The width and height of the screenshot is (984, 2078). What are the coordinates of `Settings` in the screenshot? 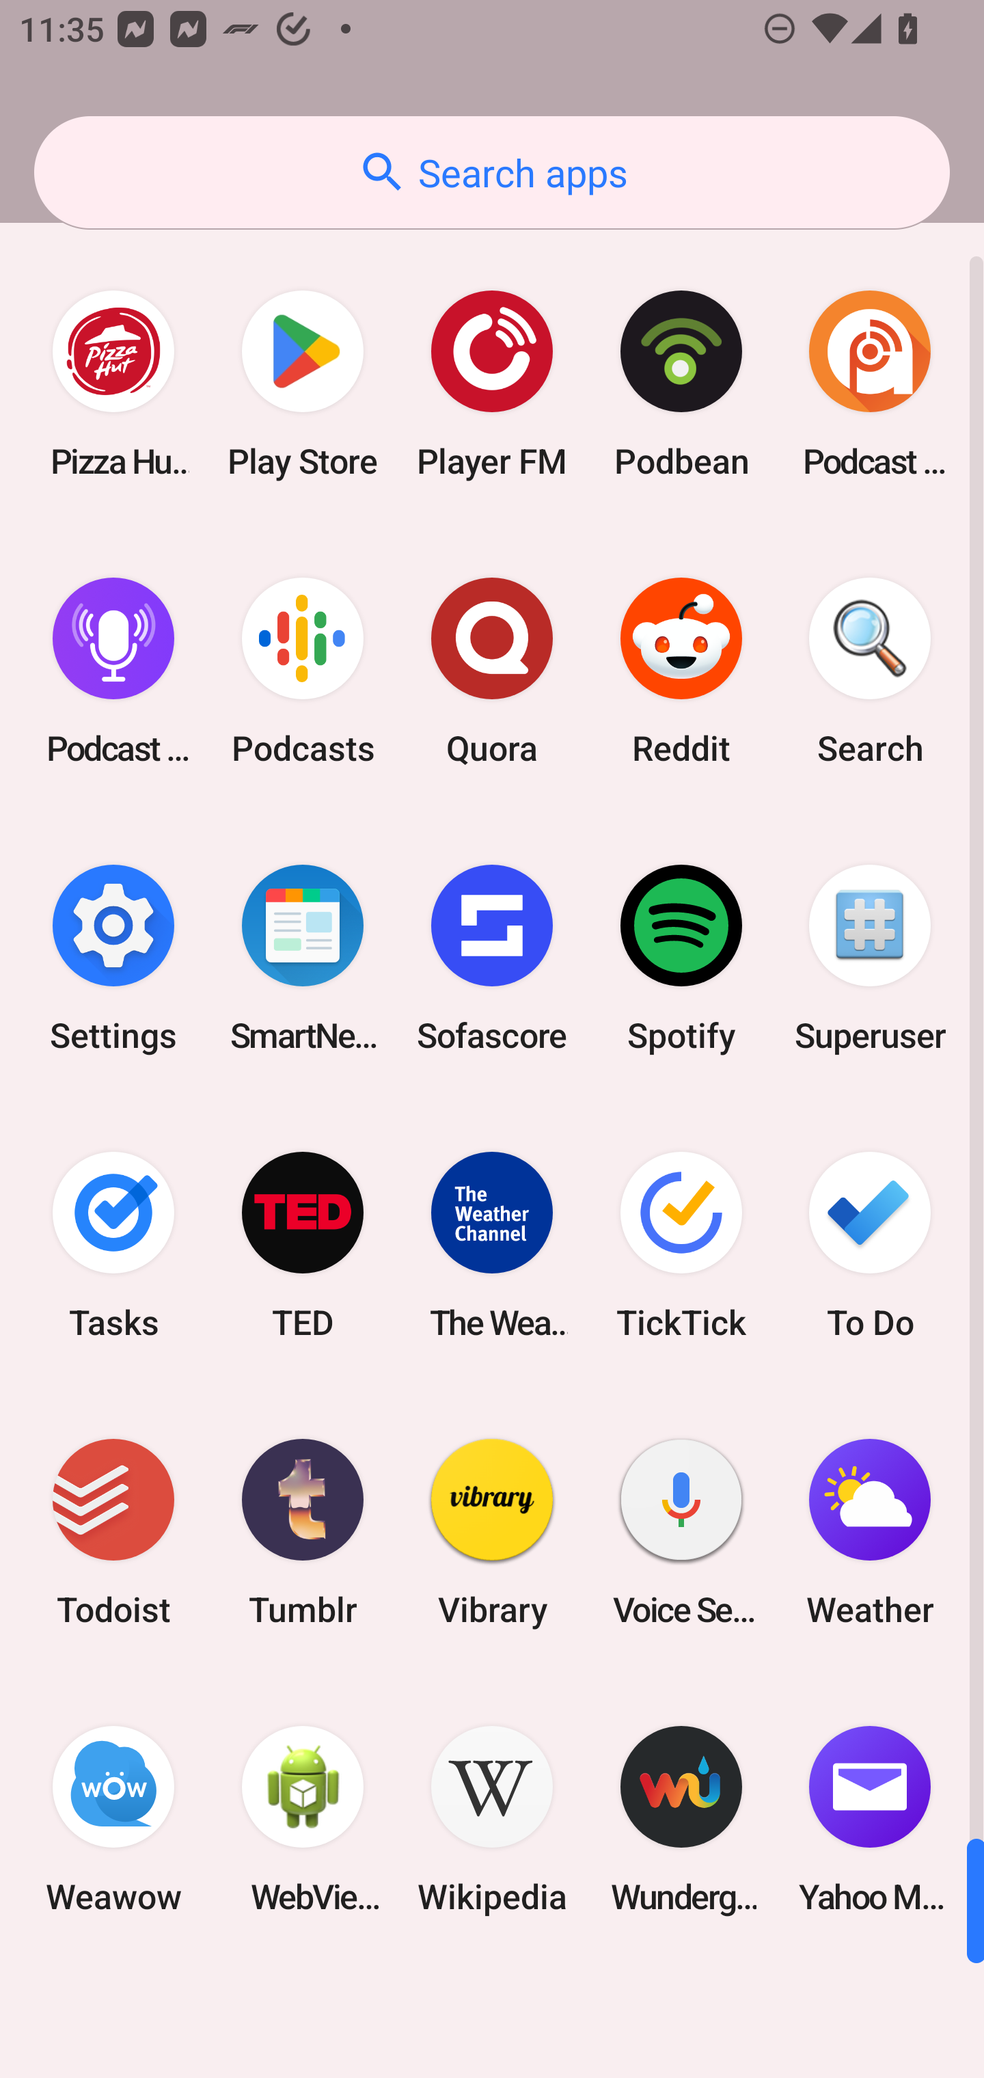 It's located at (113, 958).